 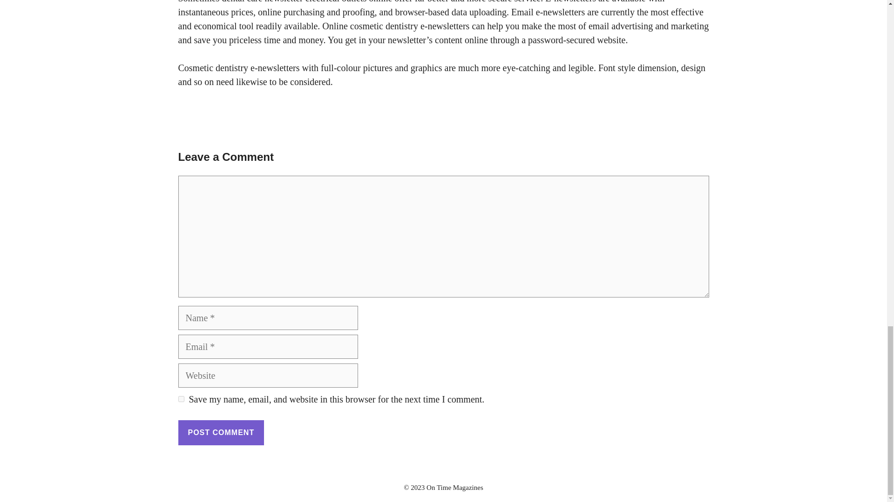 I want to click on yes, so click(x=181, y=399).